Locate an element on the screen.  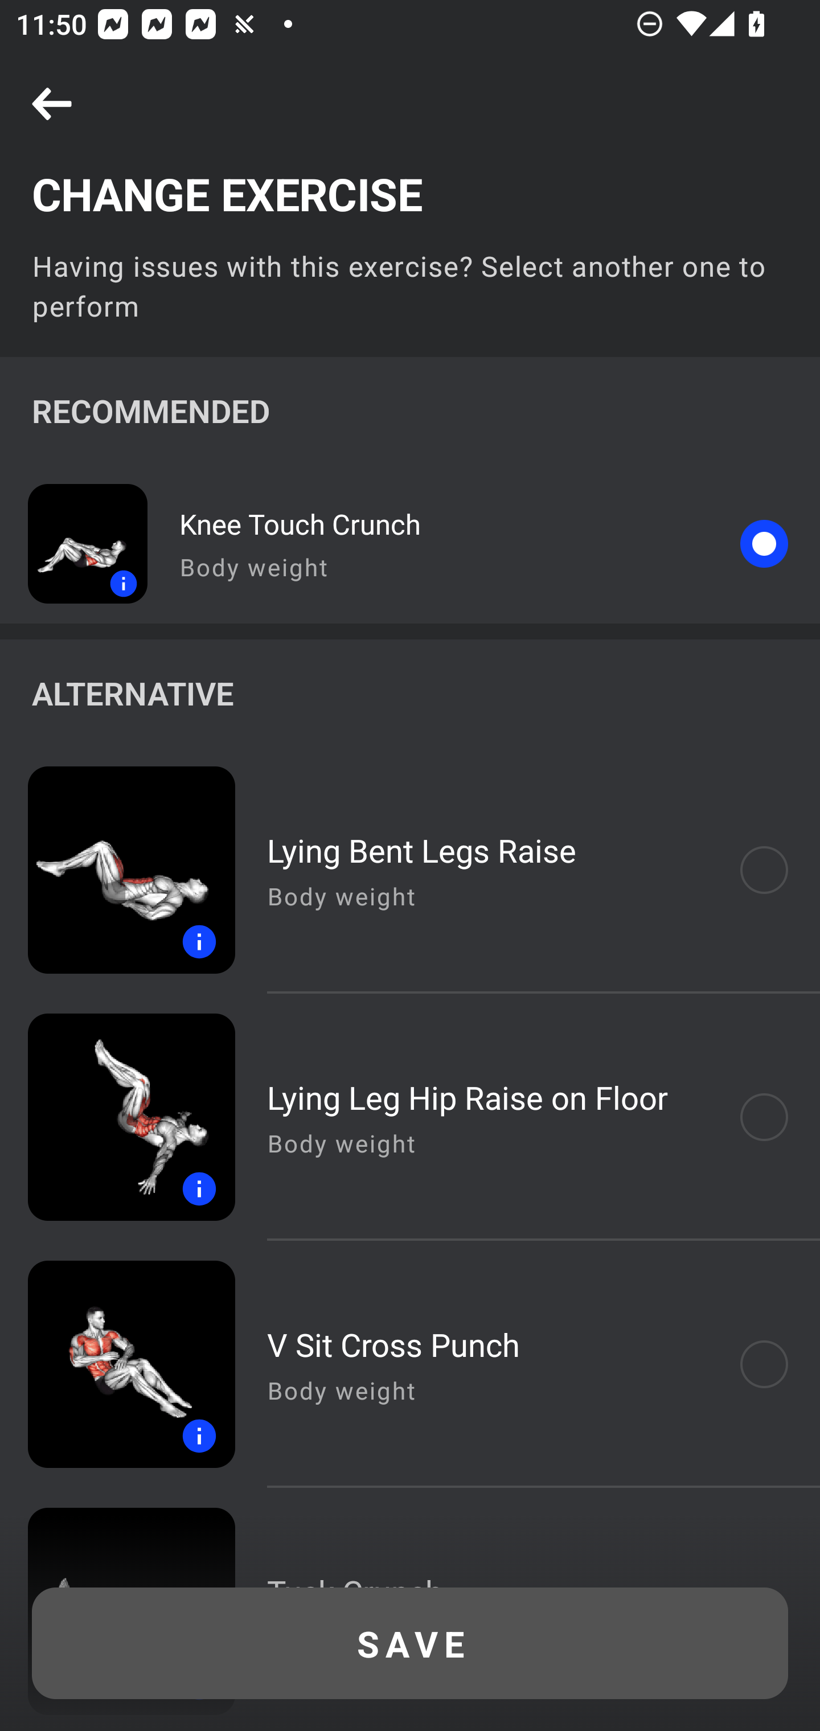
details Knee Touch Crunch Body weight is located at coordinates (410, 543).